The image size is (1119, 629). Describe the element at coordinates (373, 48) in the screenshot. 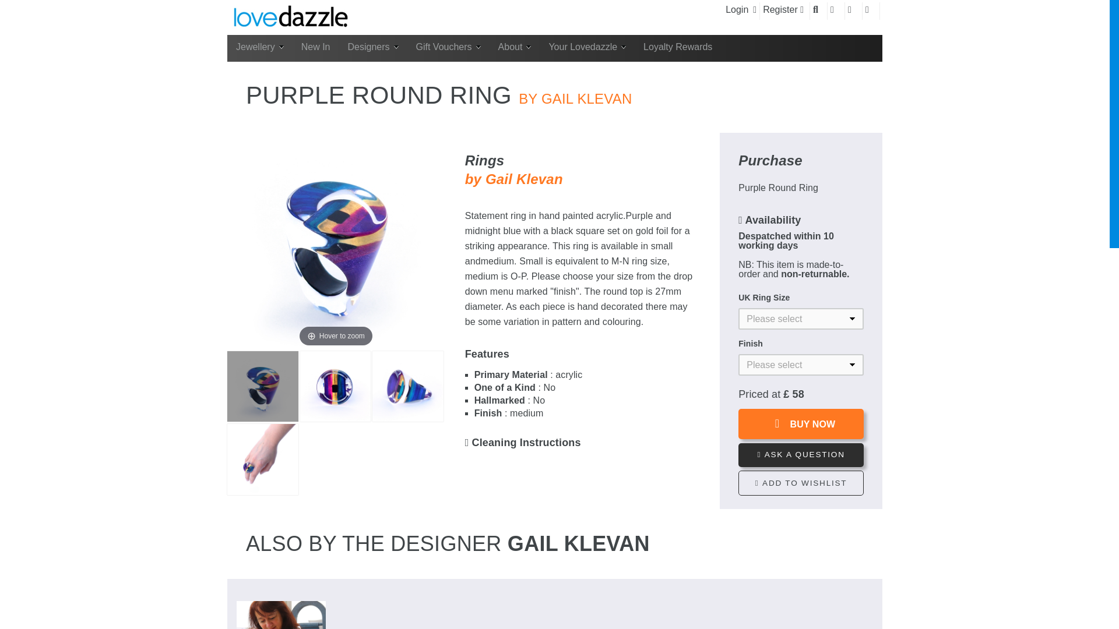

I see `Designers` at that location.